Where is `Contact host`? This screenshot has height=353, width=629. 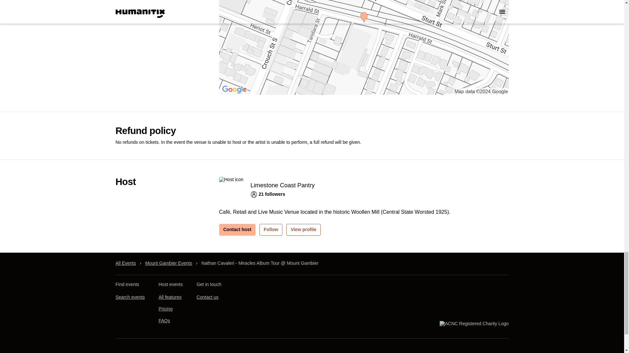
Contact host is located at coordinates (237, 229).